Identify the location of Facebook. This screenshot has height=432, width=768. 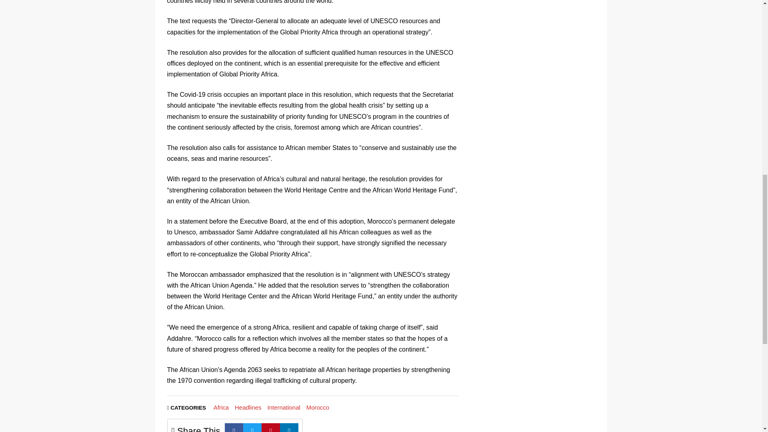
(234, 428).